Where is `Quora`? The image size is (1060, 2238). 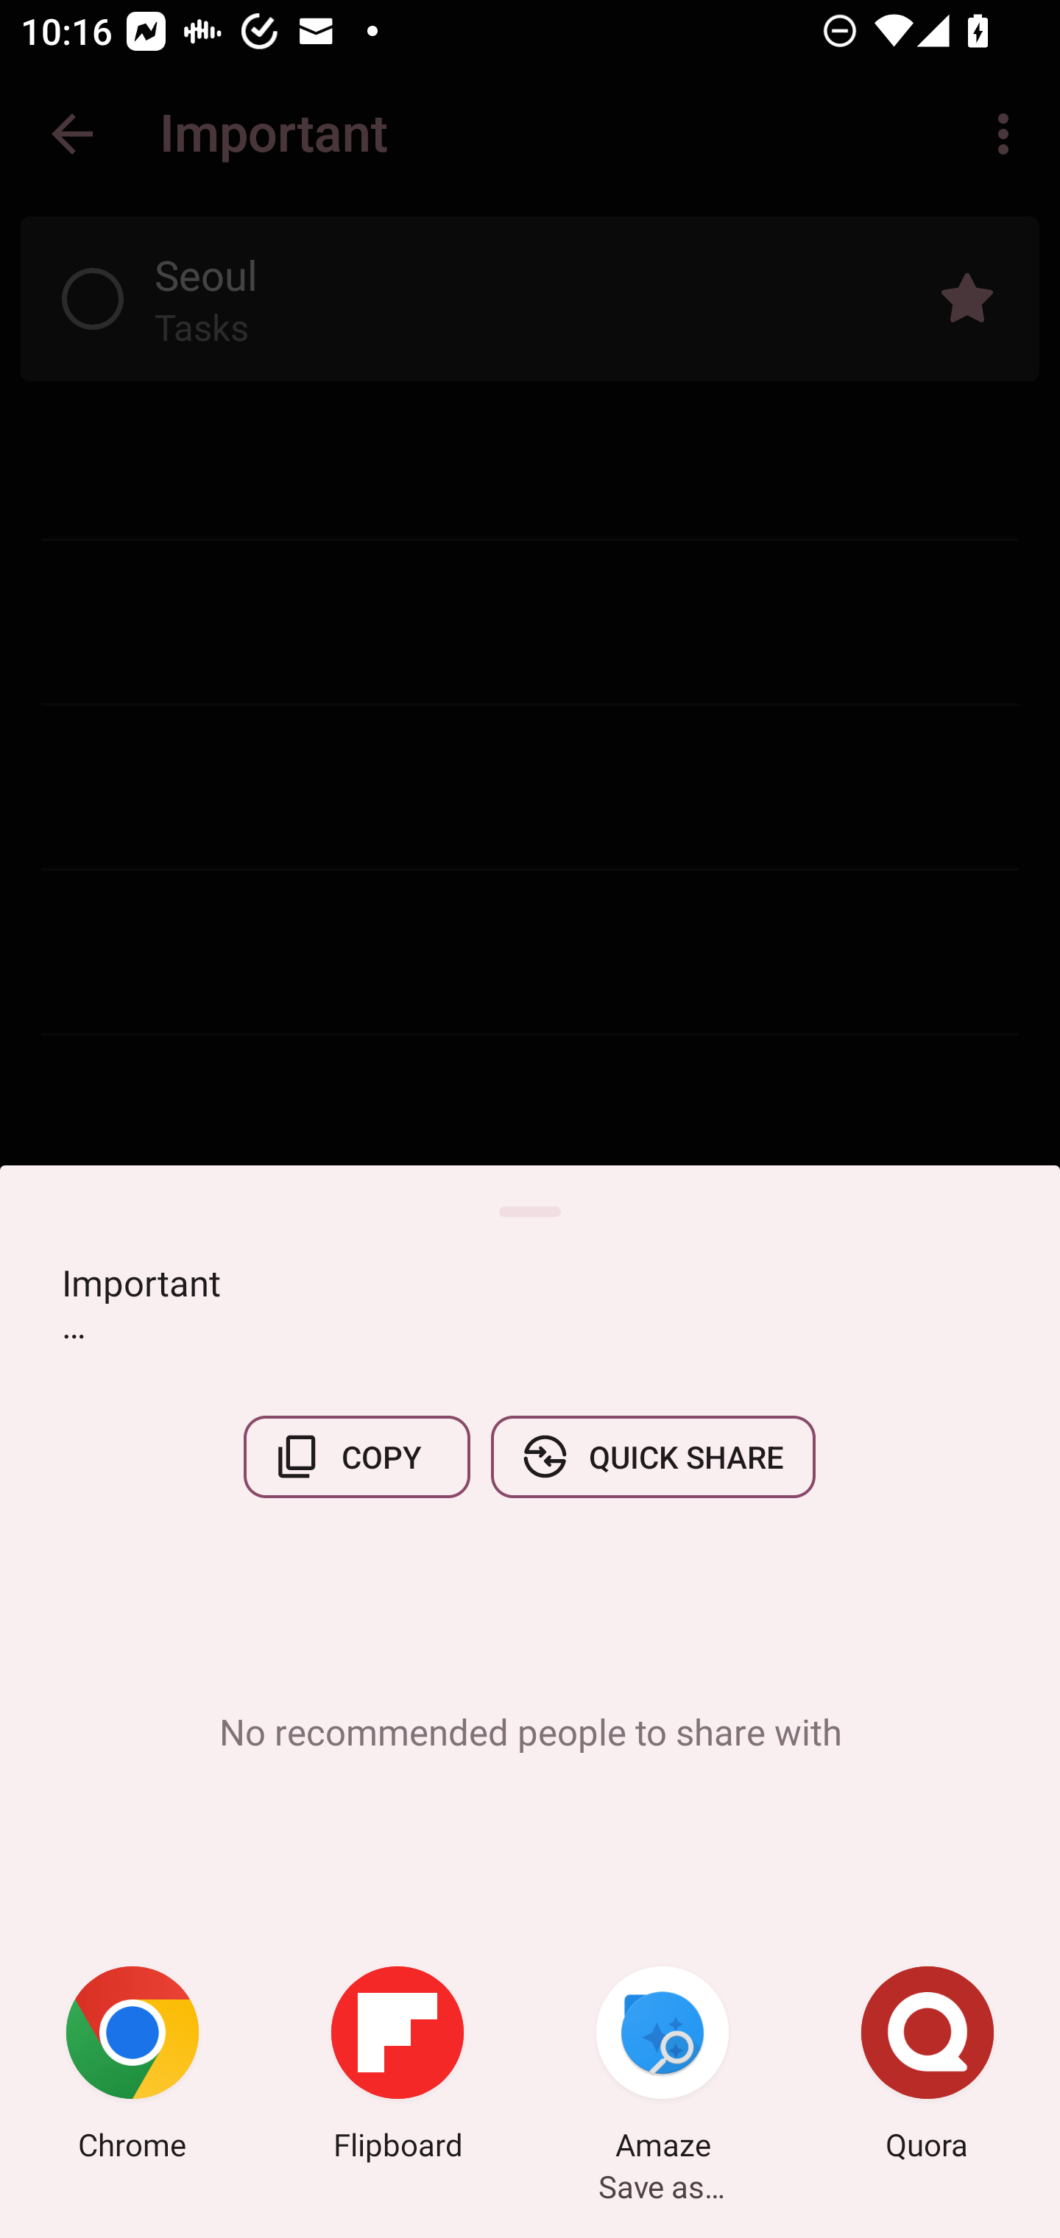 Quora is located at coordinates (928, 2067).